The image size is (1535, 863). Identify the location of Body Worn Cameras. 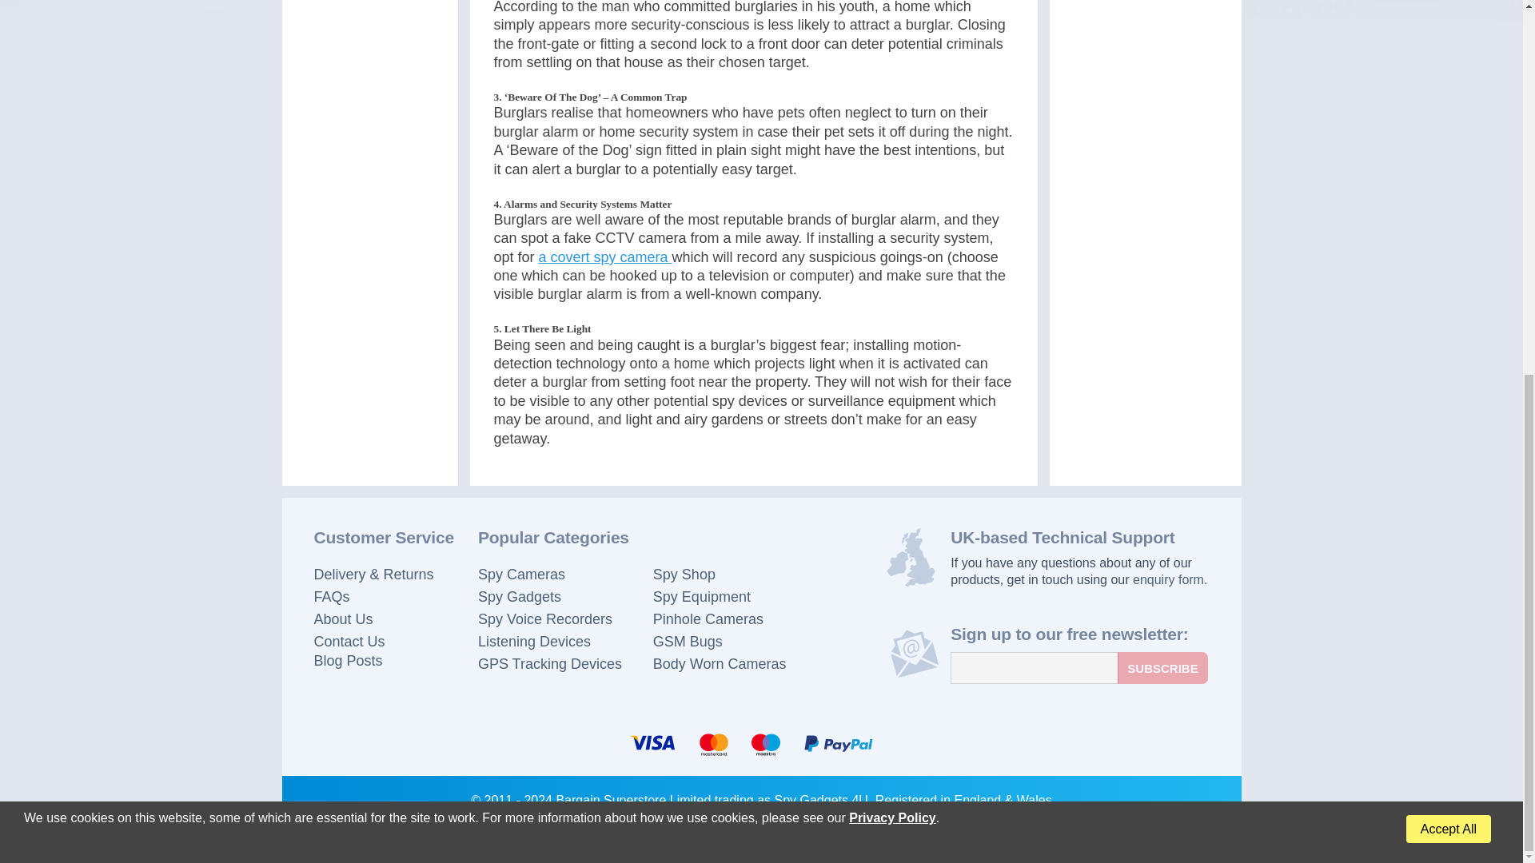
(720, 663).